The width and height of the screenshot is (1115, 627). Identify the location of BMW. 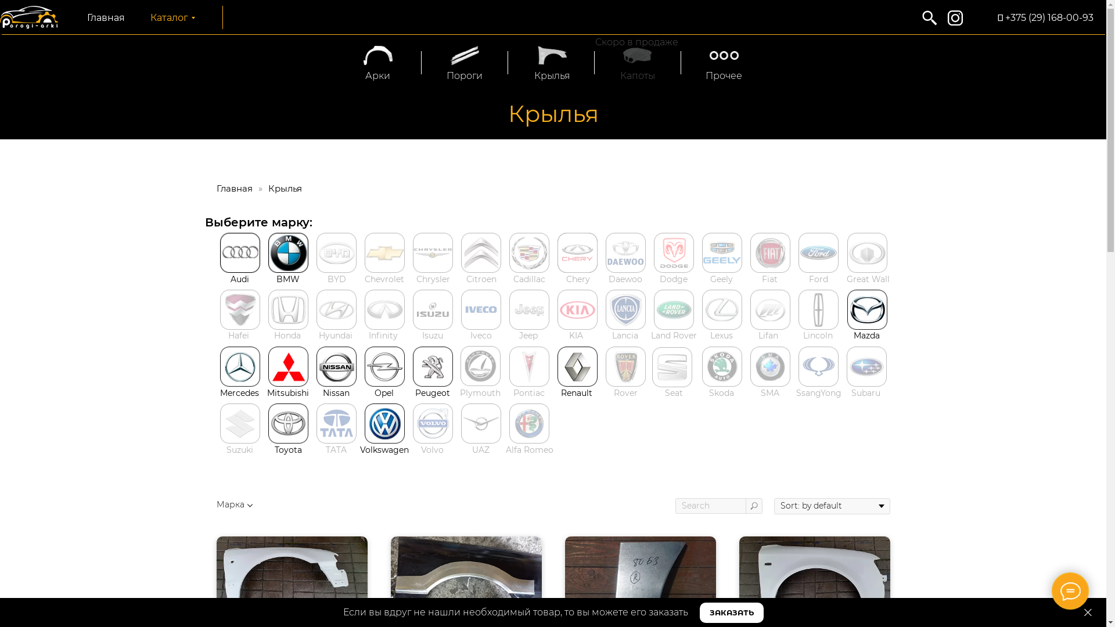
(288, 279).